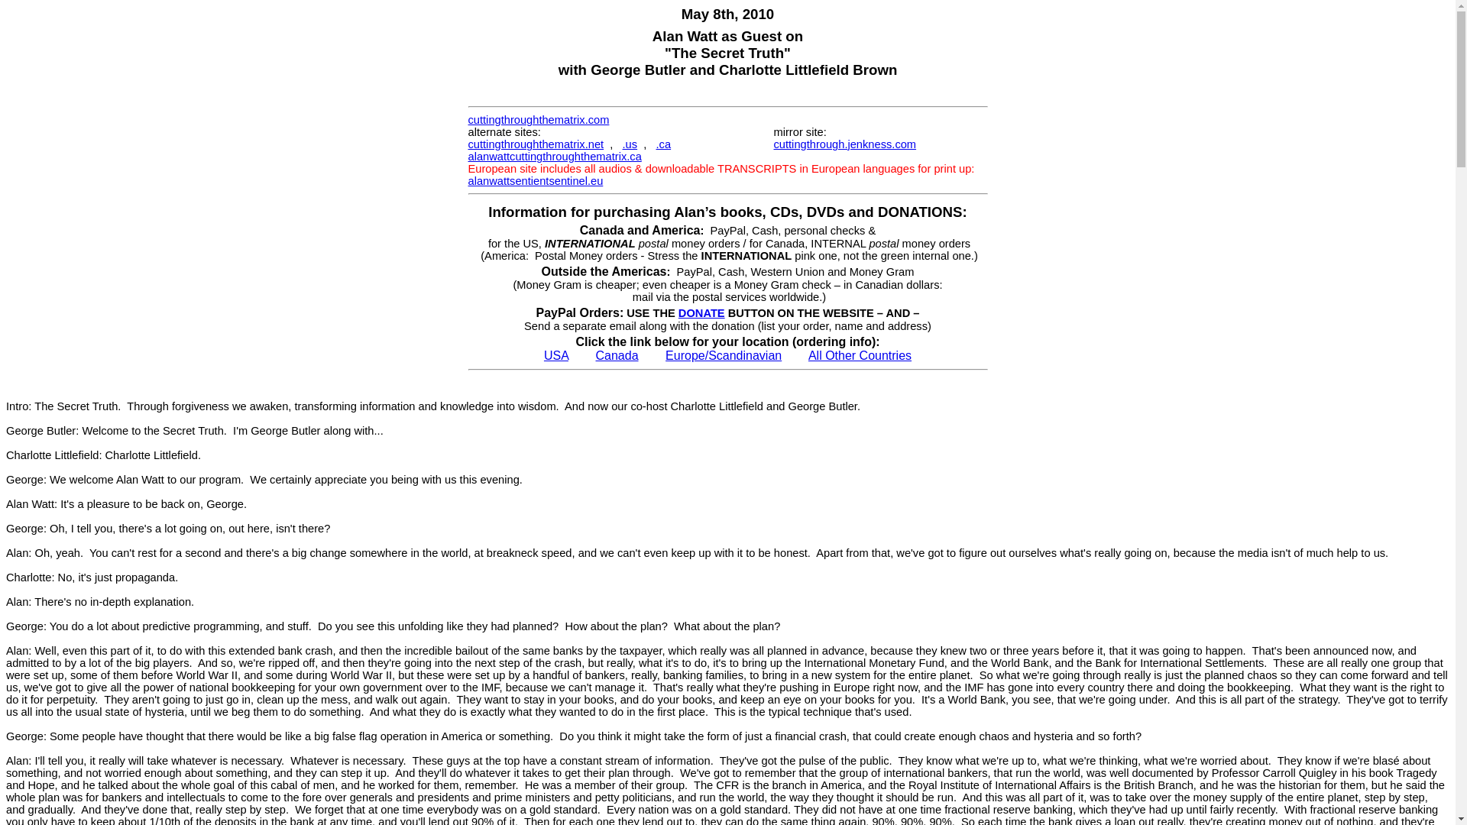 Image resolution: width=1467 pixels, height=825 pixels. Describe the element at coordinates (538, 120) in the screenshot. I see `cuttingthroughthematrix.com` at that location.